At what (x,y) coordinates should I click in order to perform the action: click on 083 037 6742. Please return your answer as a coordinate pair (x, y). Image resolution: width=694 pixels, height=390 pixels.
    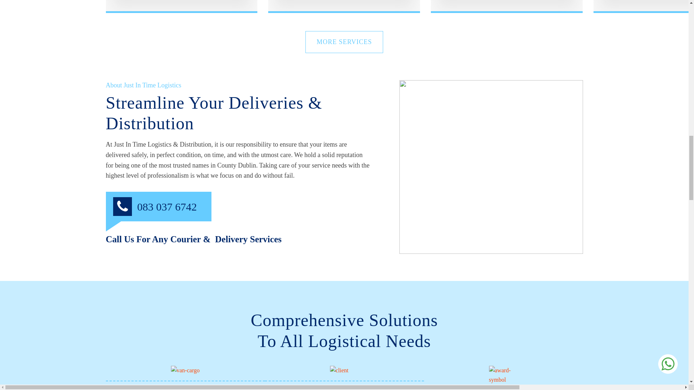
    Looking at the image, I should click on (167, 207).